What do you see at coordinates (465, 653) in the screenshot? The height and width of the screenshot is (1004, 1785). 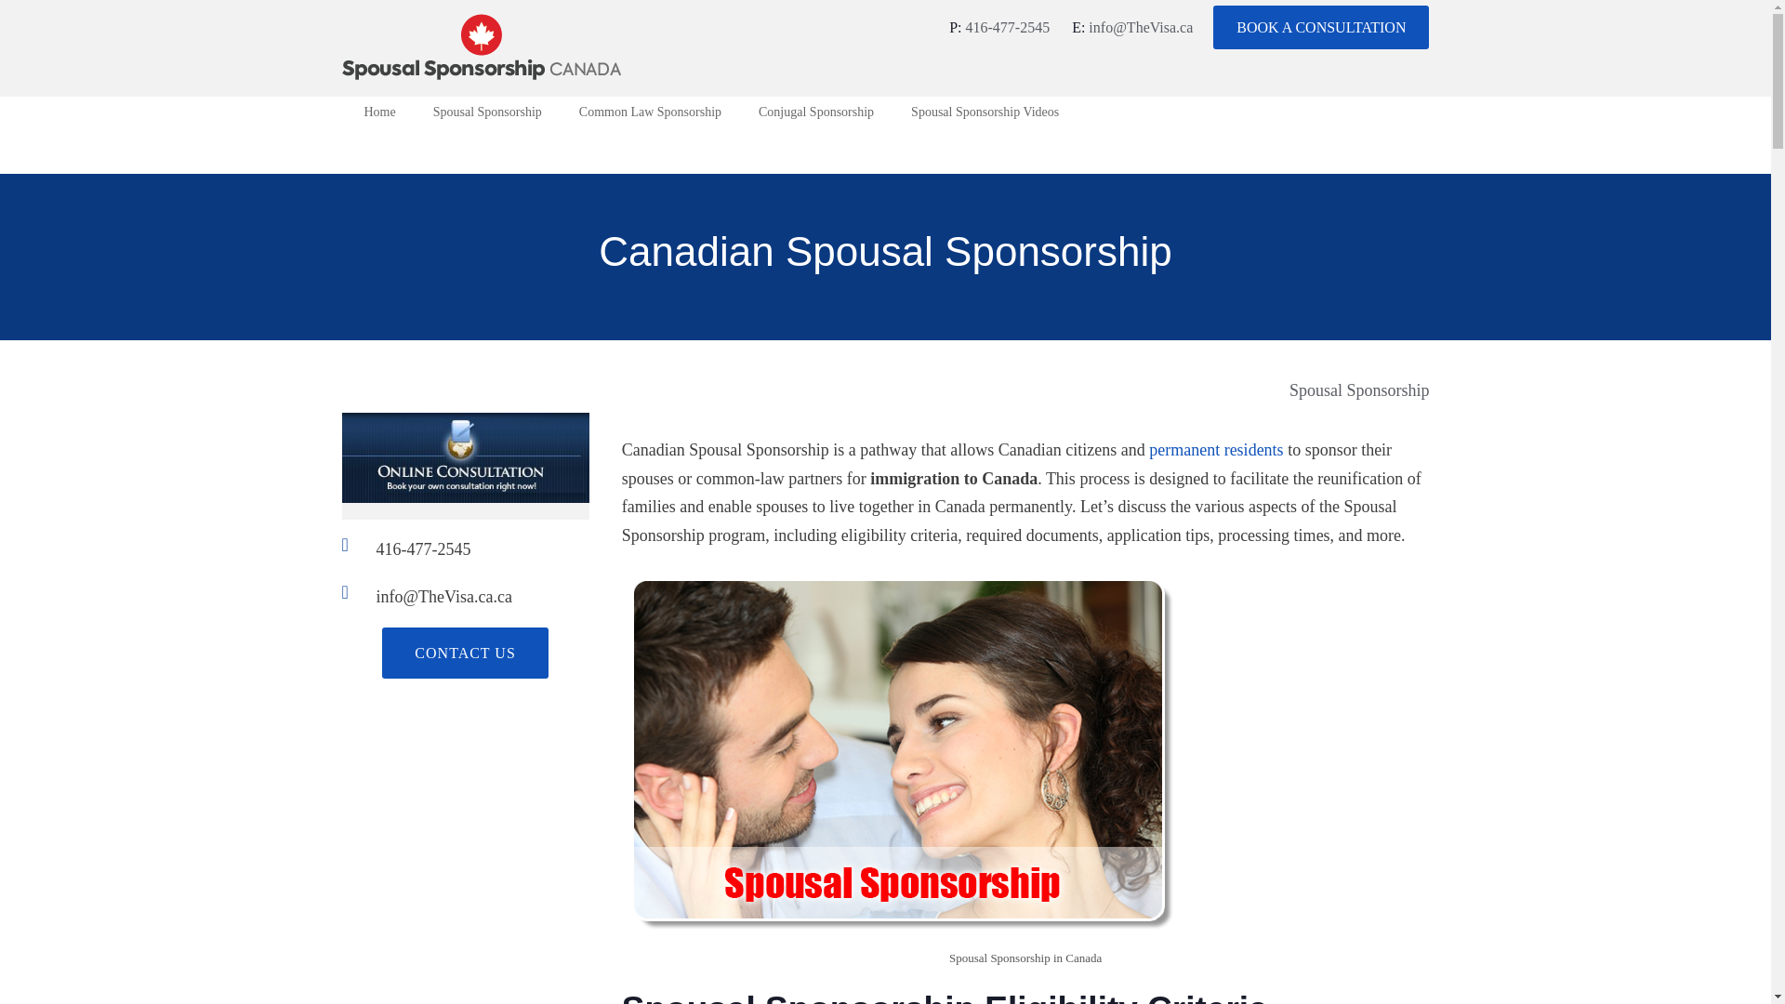 I see `CONTACT US` at bounding box center [465, 653].